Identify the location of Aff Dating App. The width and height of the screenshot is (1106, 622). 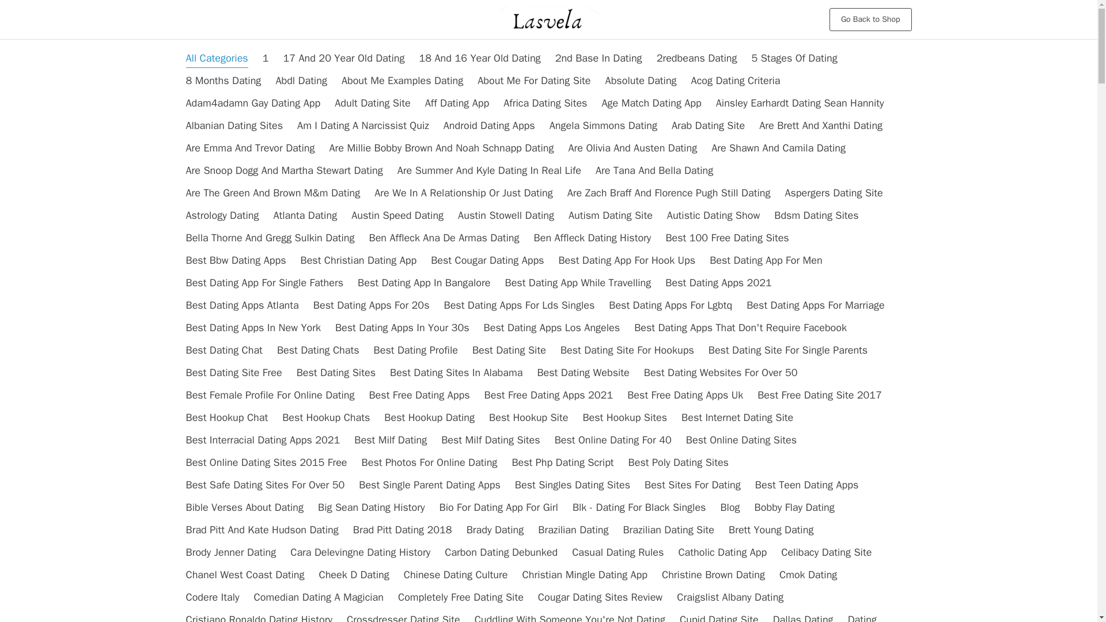
(456, 103).